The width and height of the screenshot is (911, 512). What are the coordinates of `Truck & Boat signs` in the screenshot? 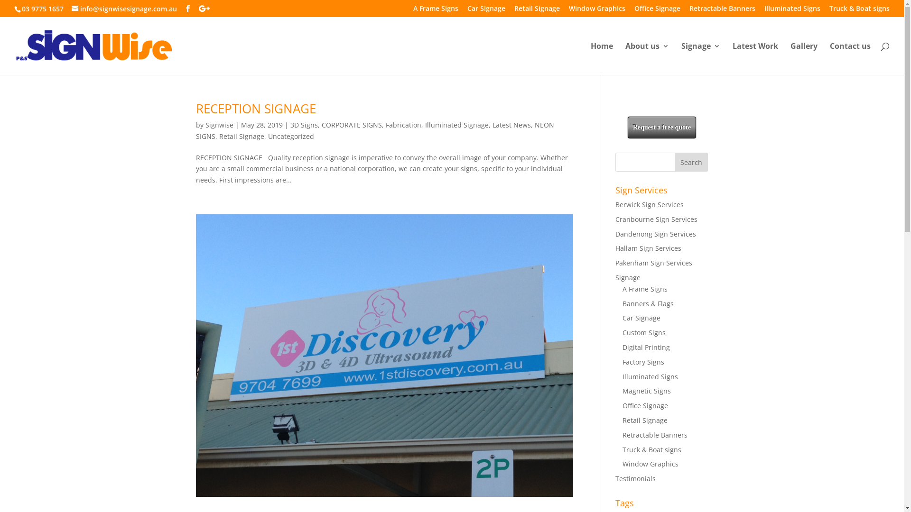 It's located at (860, 10).